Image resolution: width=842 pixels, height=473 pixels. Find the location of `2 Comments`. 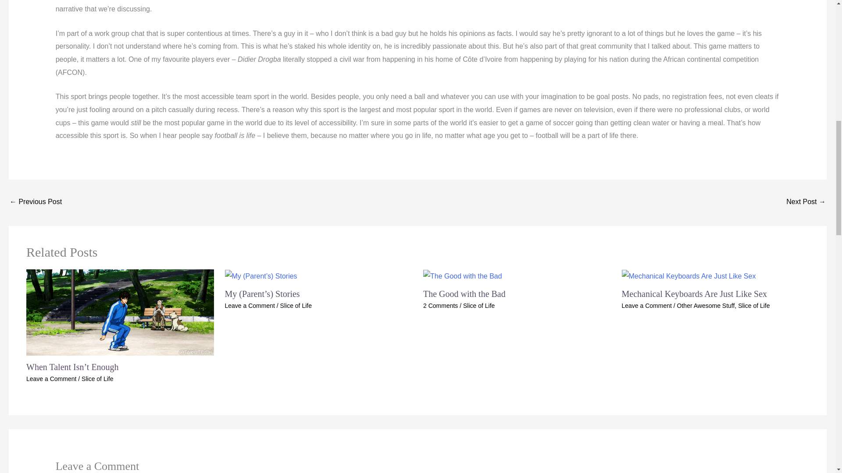

2 Comments is located at coordinates (440, 306).